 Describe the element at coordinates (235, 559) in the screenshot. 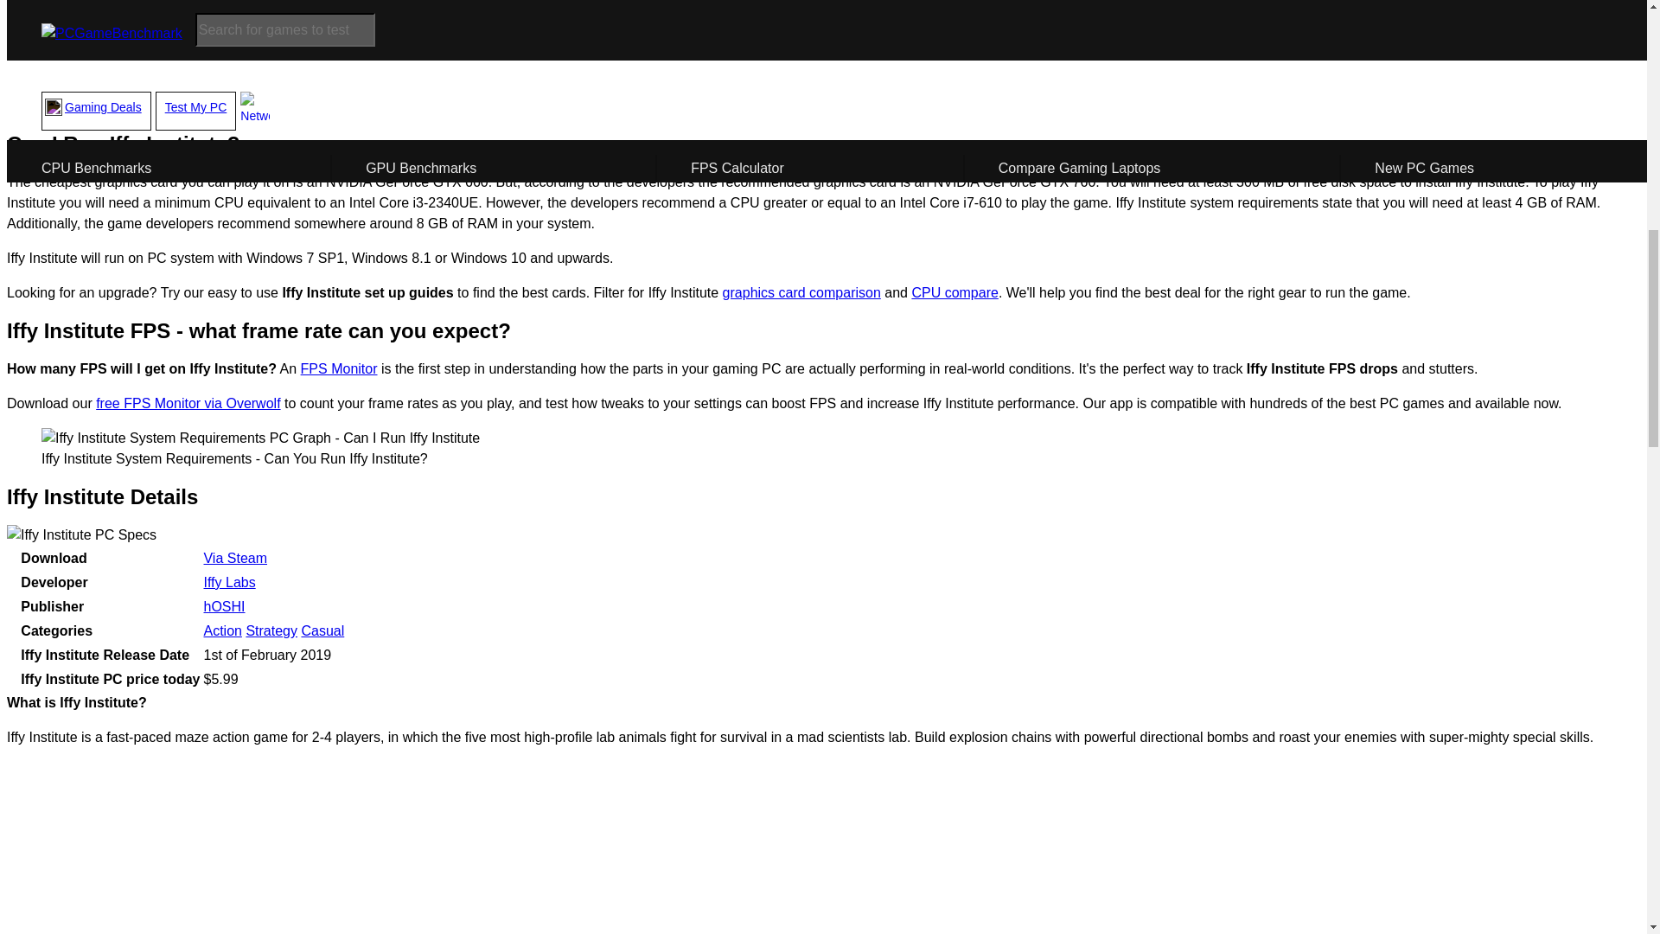

I see `Via Steam` at that location.